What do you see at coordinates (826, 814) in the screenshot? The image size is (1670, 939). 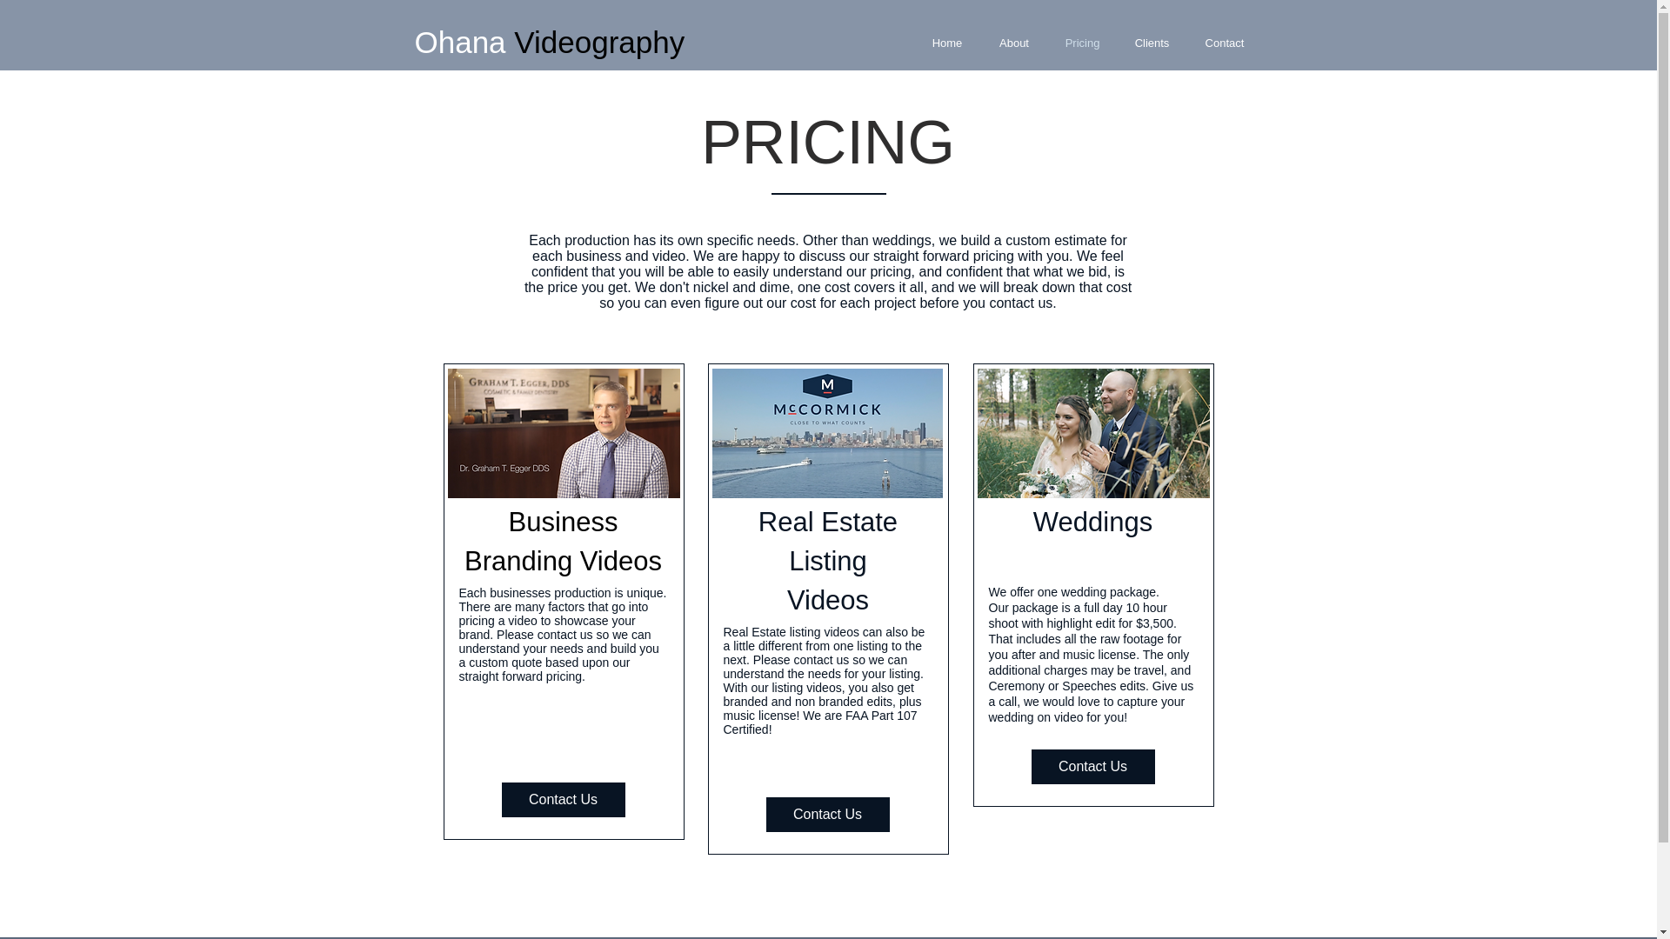 I see `Contact Us` at bounding box center [826, 814].